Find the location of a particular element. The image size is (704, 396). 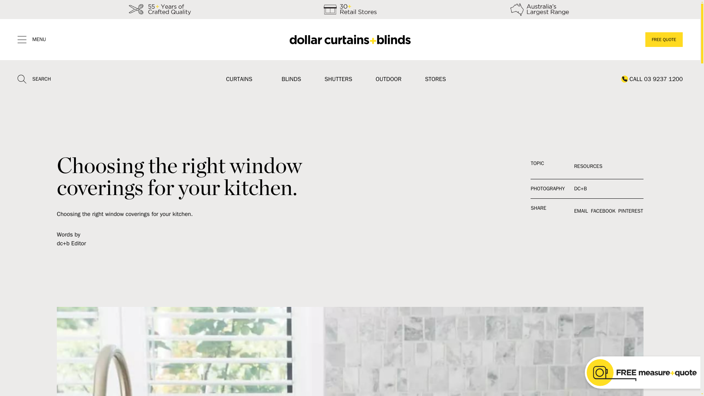

SHUTTERS is located at coordinates (338, 79).